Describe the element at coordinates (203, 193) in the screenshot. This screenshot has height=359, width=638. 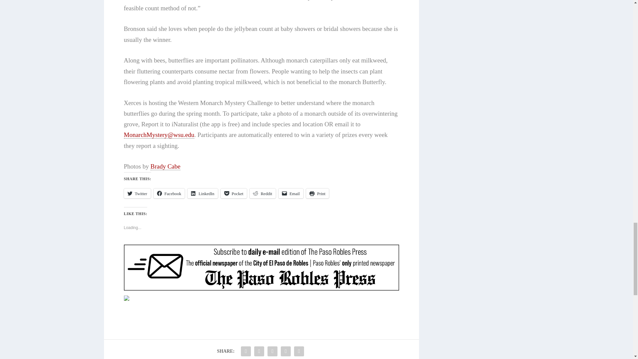
I see `Click to share on LinkedIn` at that location.